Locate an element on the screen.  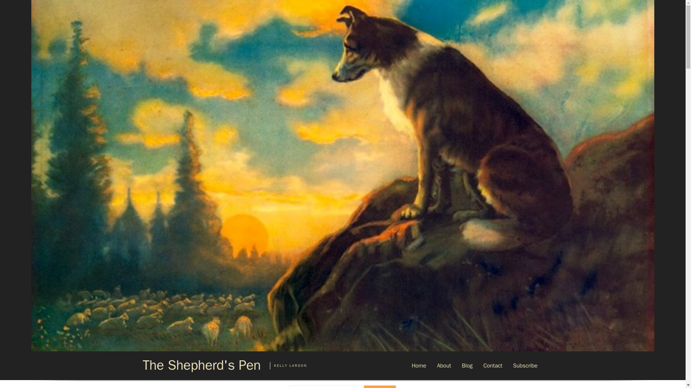
Home is located at coordinates (419, 366).